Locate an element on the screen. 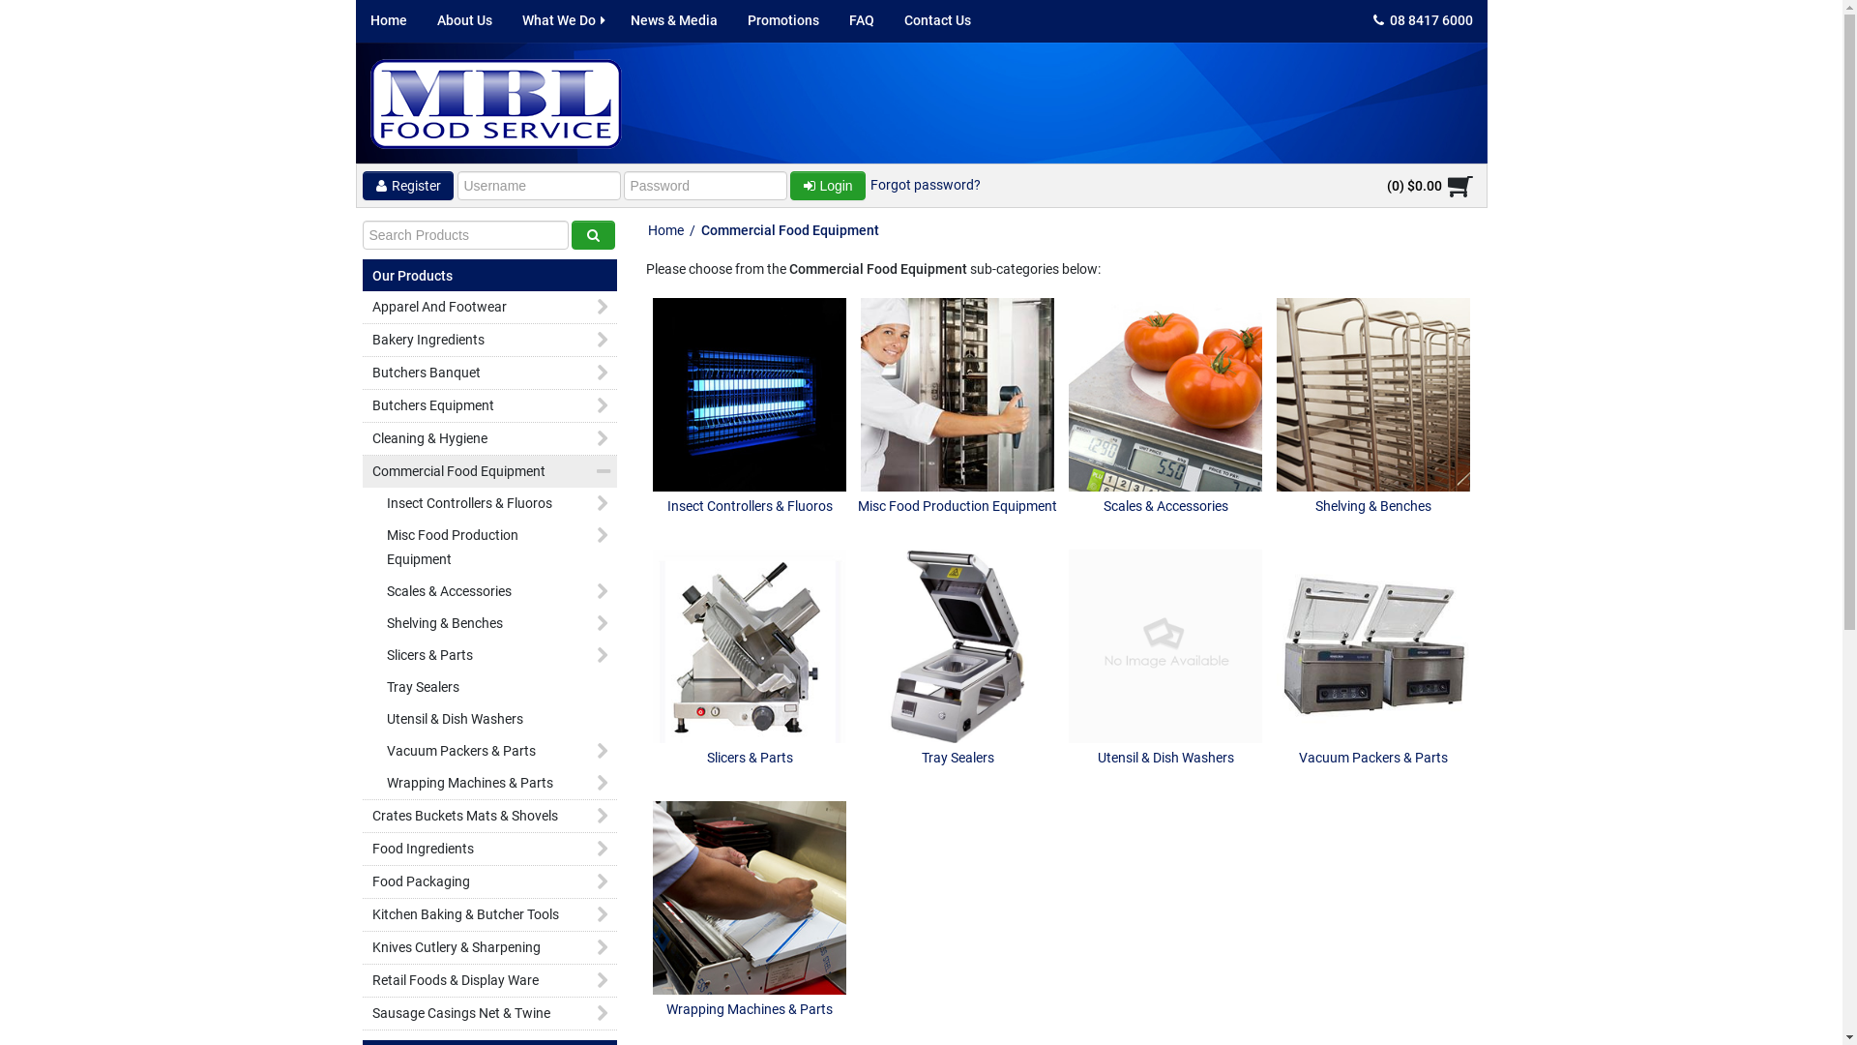 This screenshot has height=1045, width=1857. MBL Food Service Home is located at coordinates (495, 104).